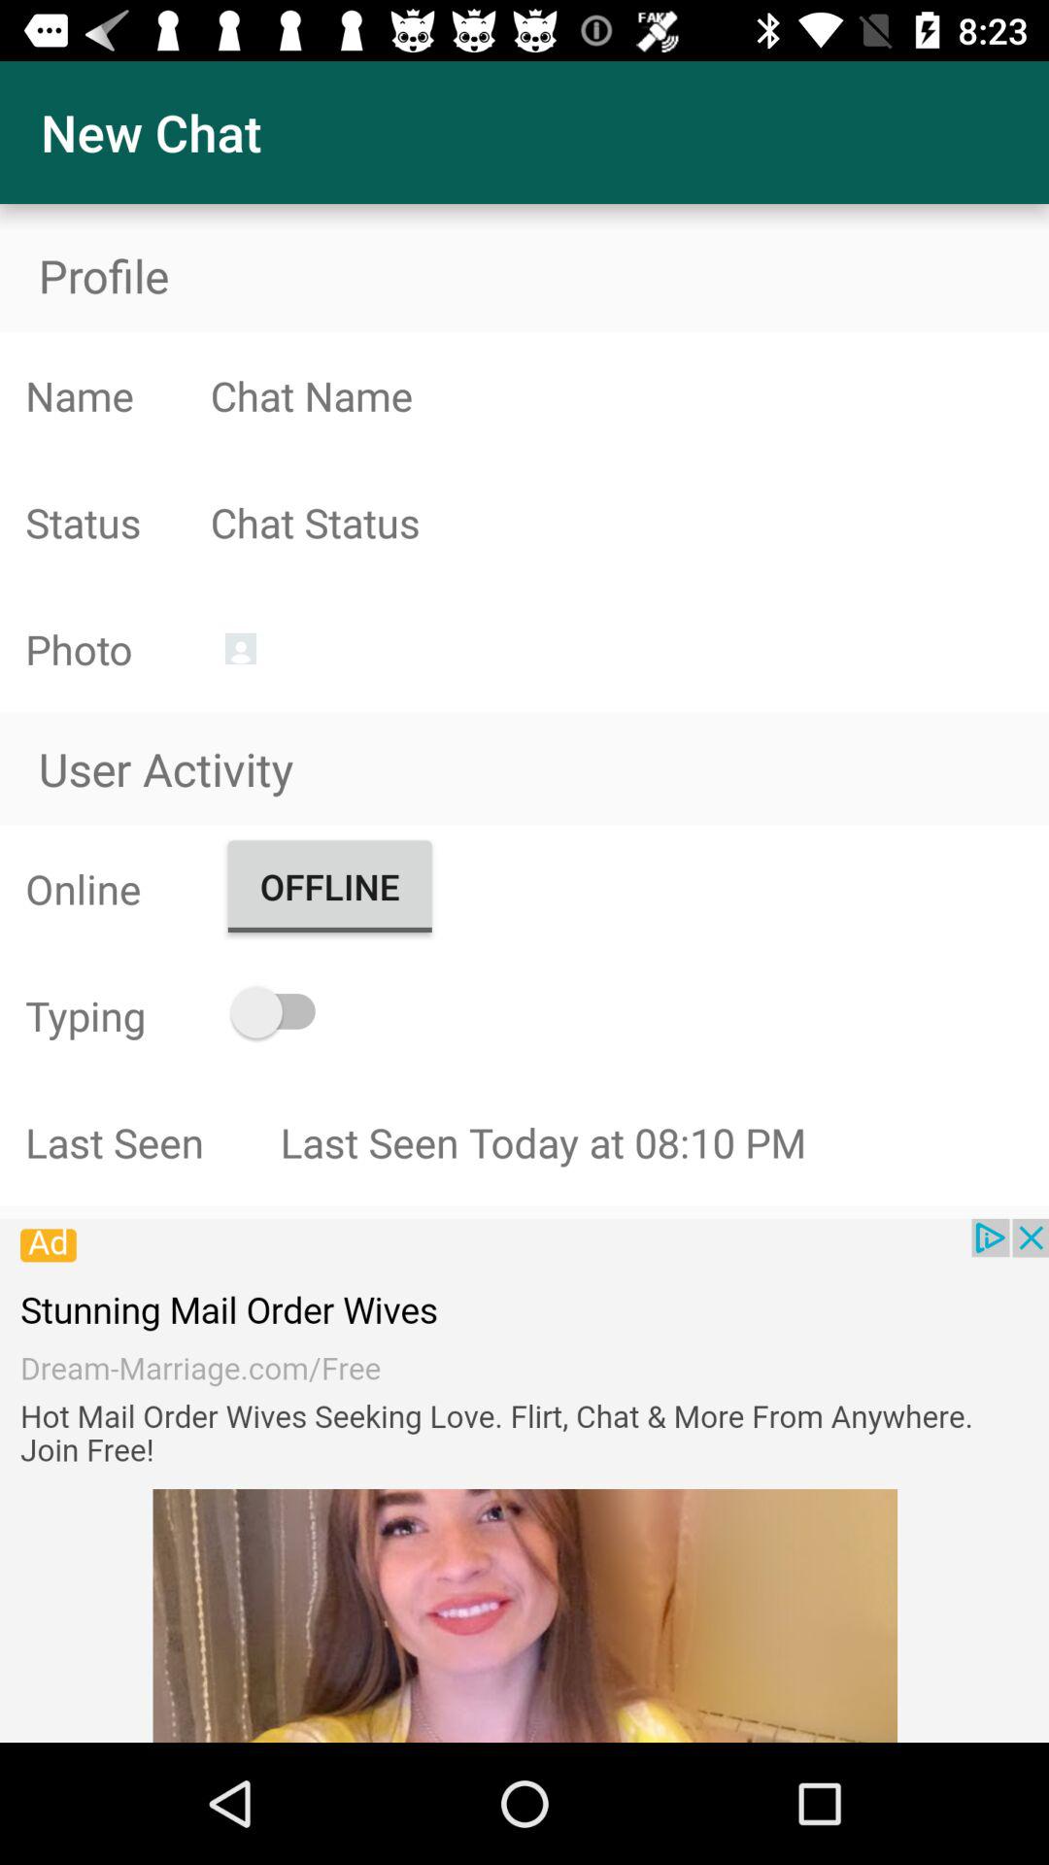 The height and width of the screenshot is (1865, 1049). Describe the element at coordinates (282, 1012) in the screenshot. I see `typing option` at that location.